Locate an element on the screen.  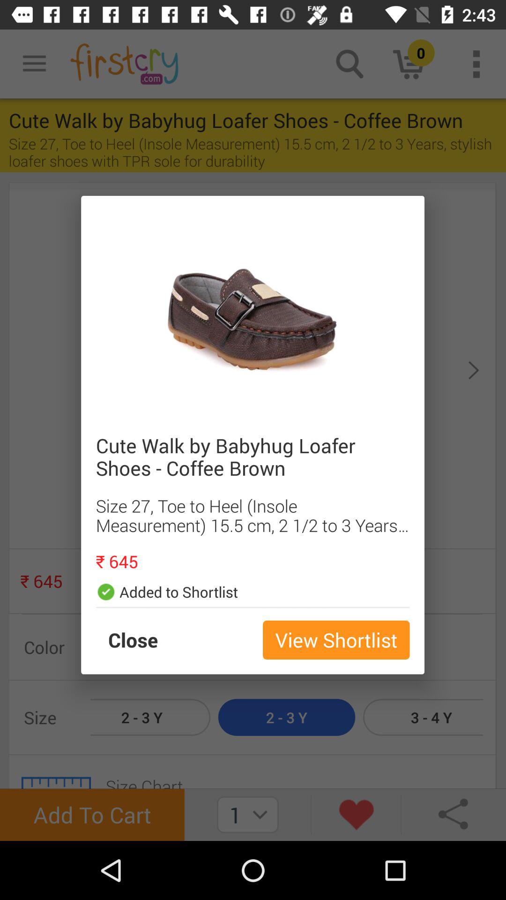
tap close icon is located at coordinates (142, 640).